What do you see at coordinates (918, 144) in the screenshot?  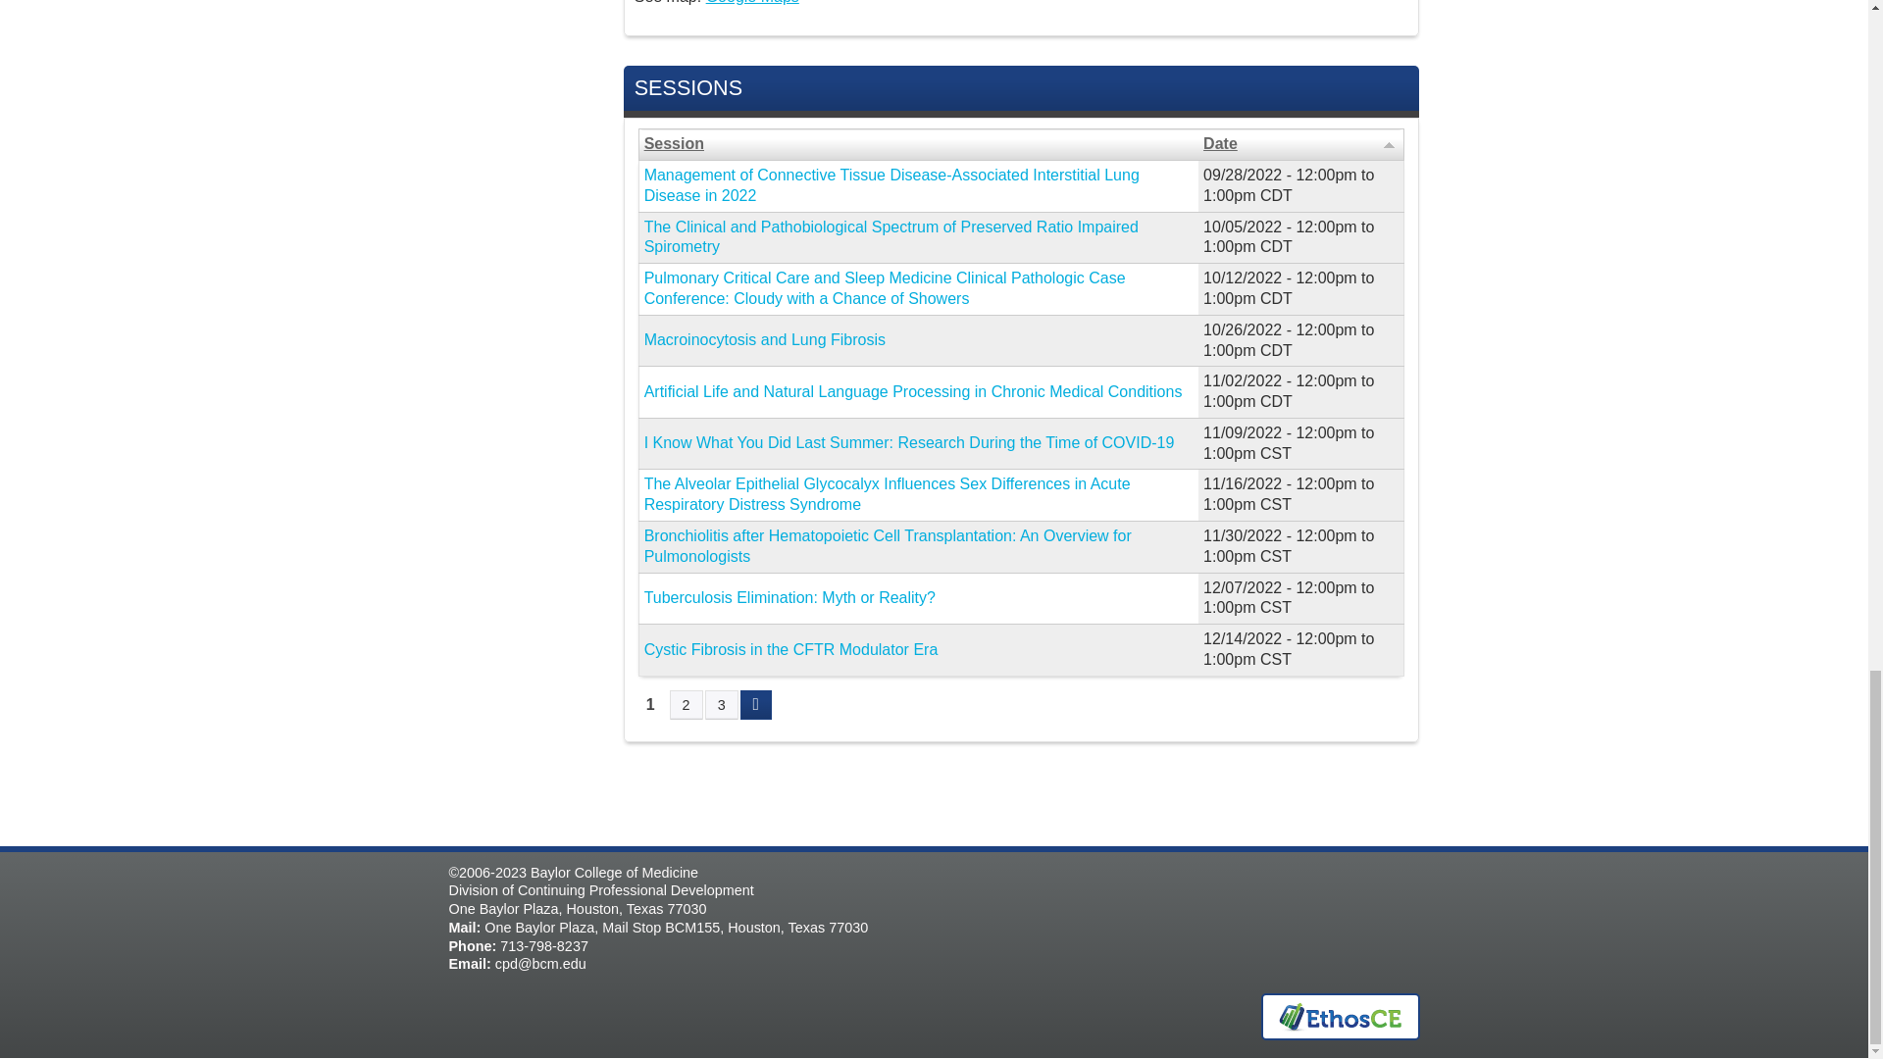 I see `sort by Session` at bounding box center [918, 144].